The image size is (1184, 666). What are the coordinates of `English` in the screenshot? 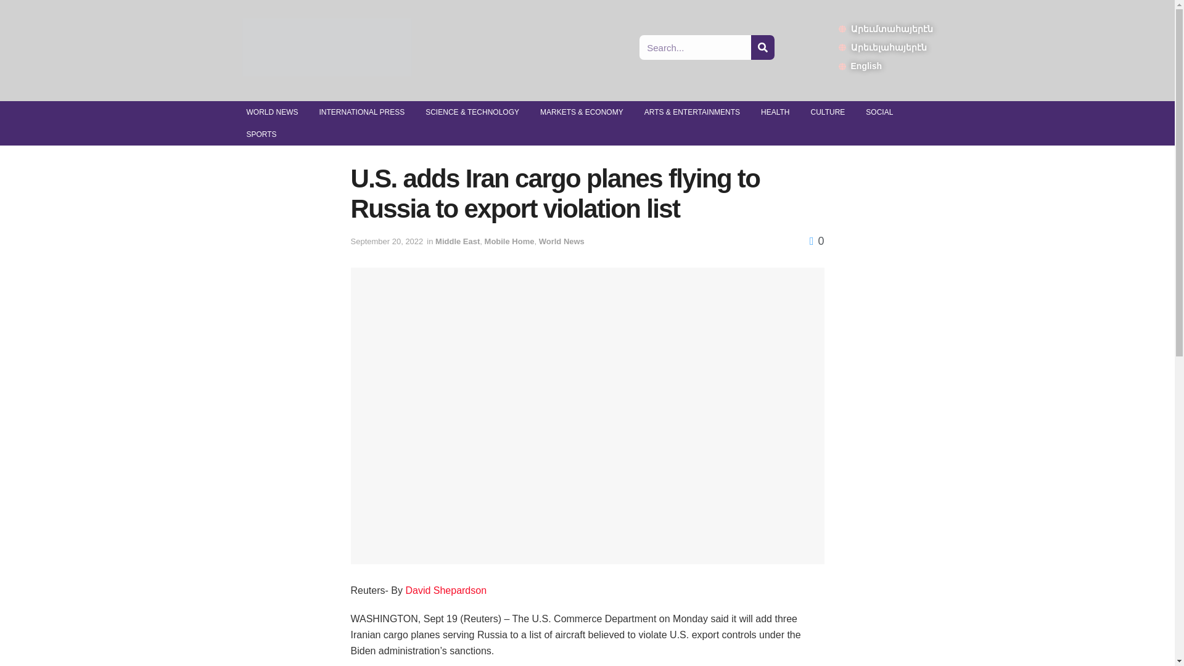 It's located at (886, 65).